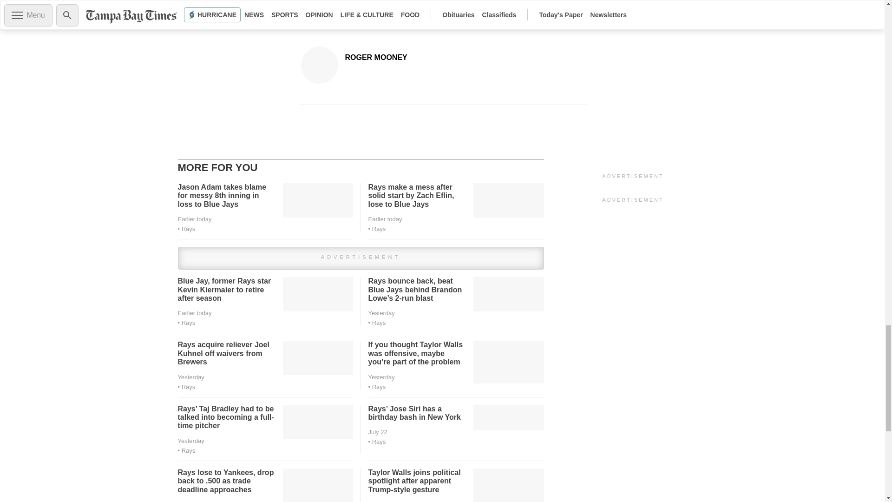  I want to click on 2024-07-23T21:03:24.794Z, so click(381, 376).